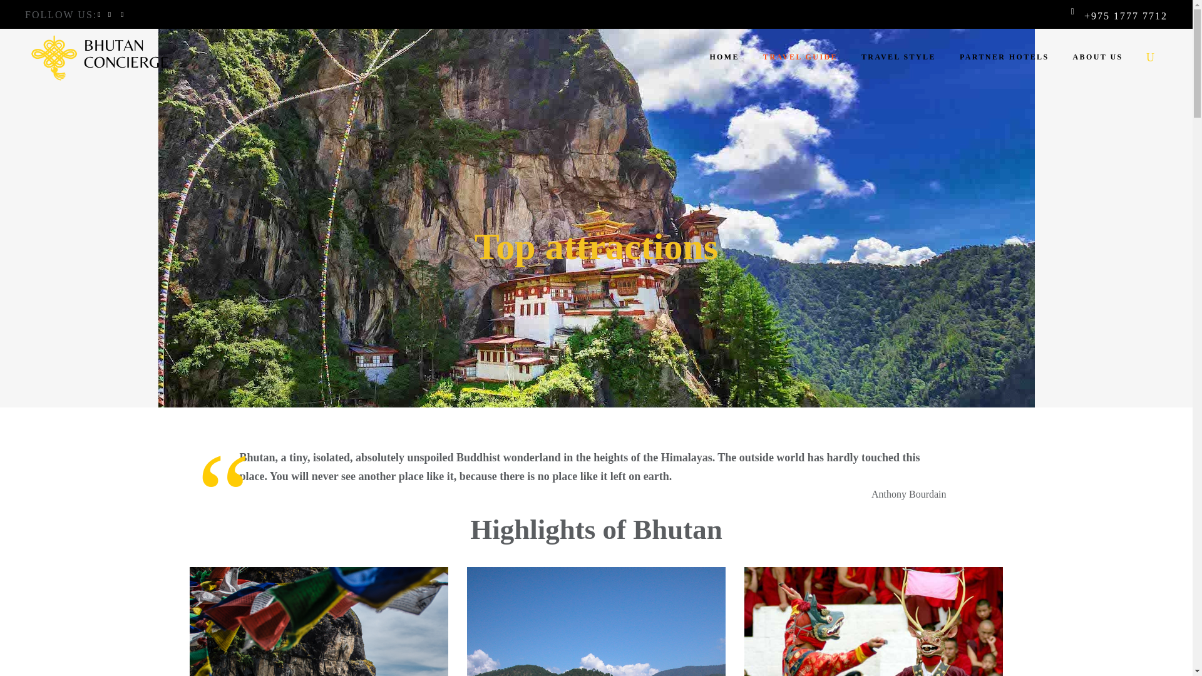  Describe the element at coordinates (1098, 57) in the screenshot. I see `ABOUT US` at that location.